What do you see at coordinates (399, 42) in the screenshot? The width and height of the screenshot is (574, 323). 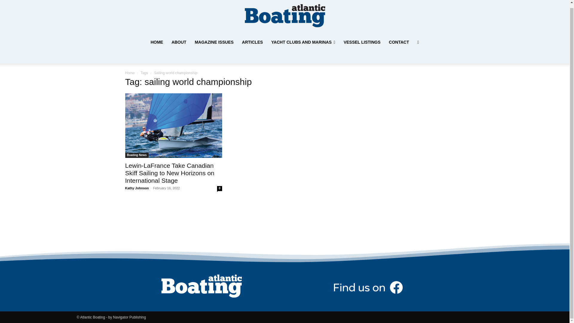 I see `CONTACT` at bounding box center [399, 42].